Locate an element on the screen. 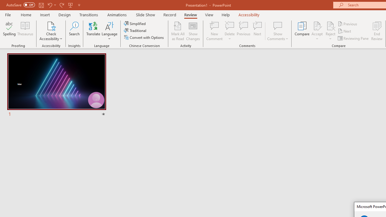  New Comment is located at coordinates (215, 31).